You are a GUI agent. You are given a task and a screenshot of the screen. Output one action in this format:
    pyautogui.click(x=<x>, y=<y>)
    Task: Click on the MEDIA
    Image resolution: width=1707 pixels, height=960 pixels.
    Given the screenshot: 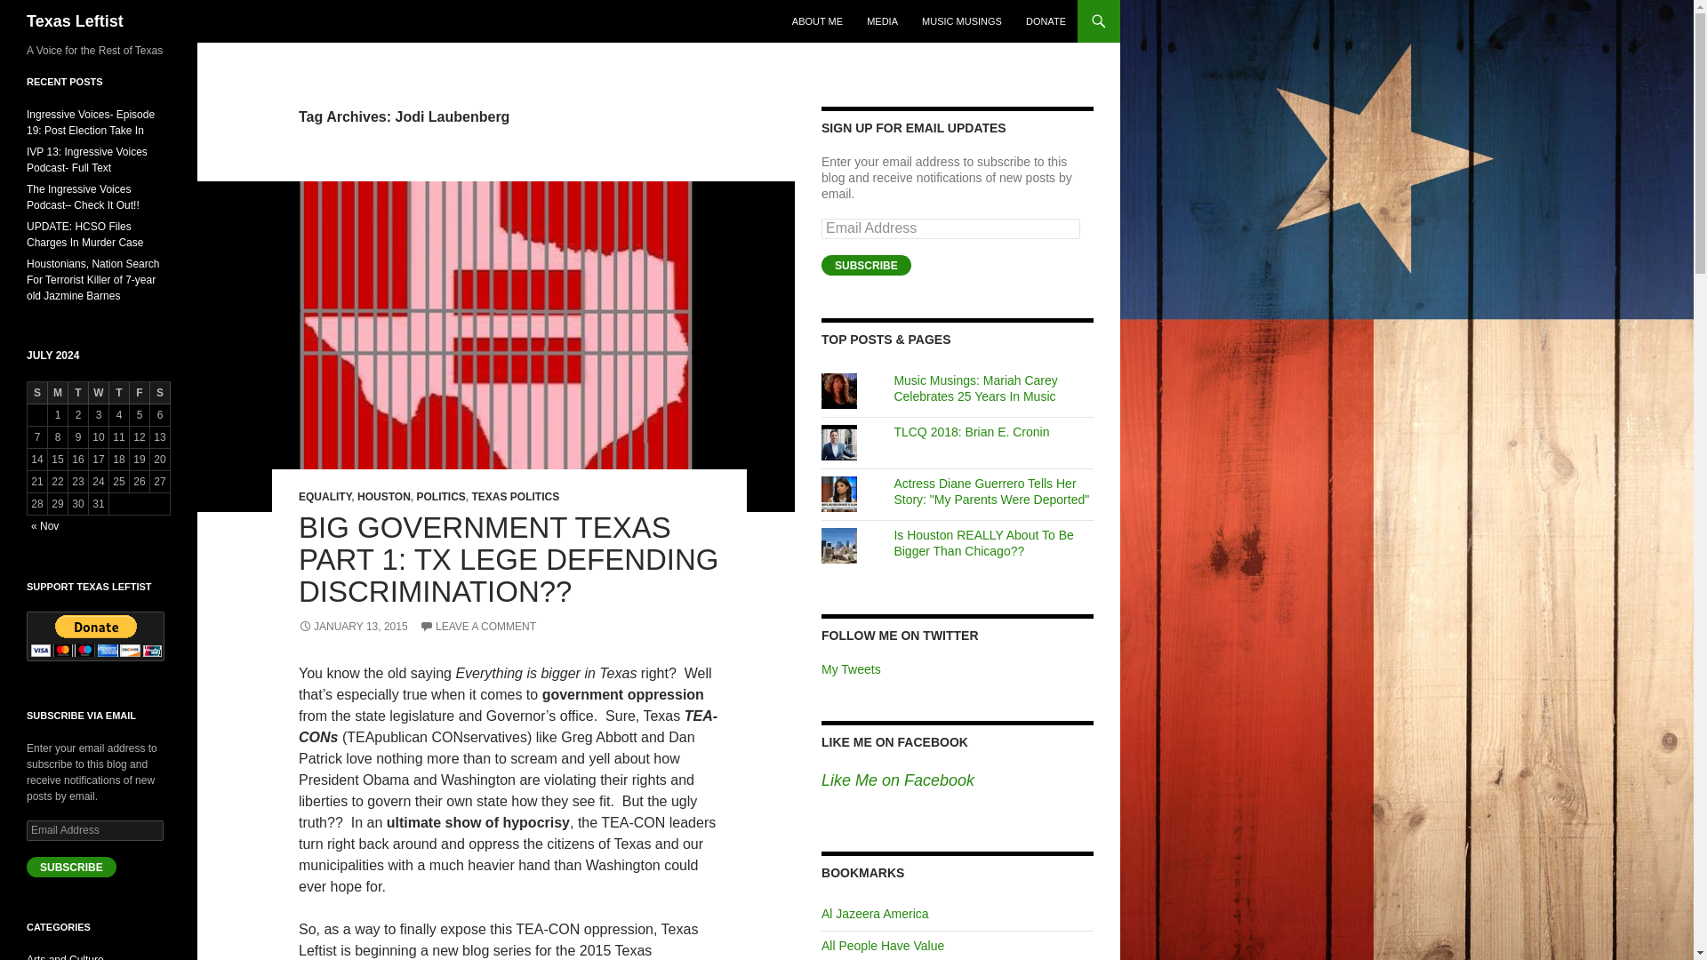 What is the action you would take?
    pyautogui.click(x=882, y=21)
    